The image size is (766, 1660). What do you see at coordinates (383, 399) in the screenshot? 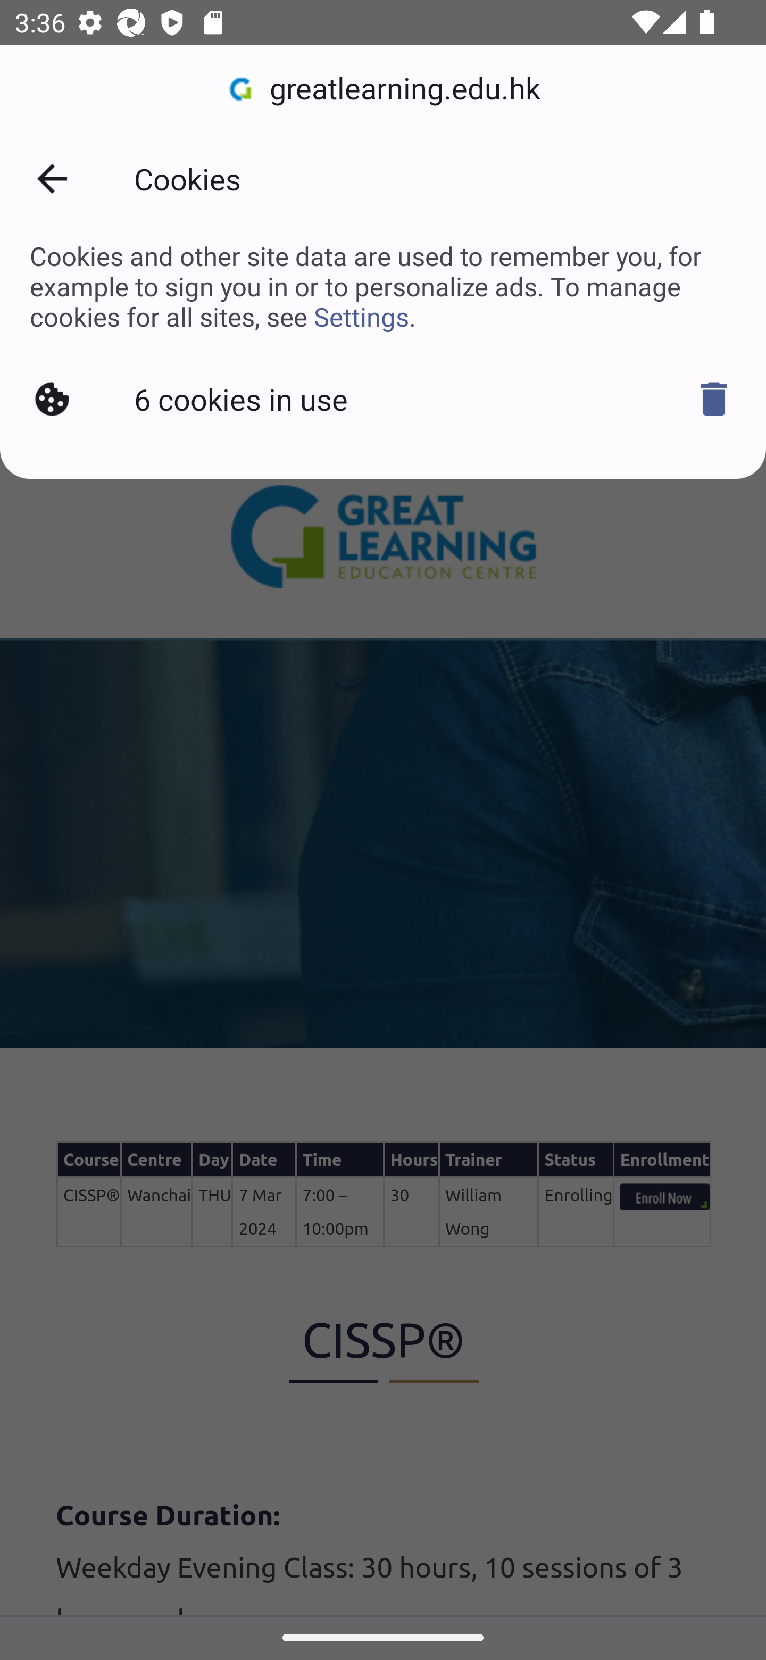
I see `6 cookies in use Clear cookies?` at bounding box center [383, 399].